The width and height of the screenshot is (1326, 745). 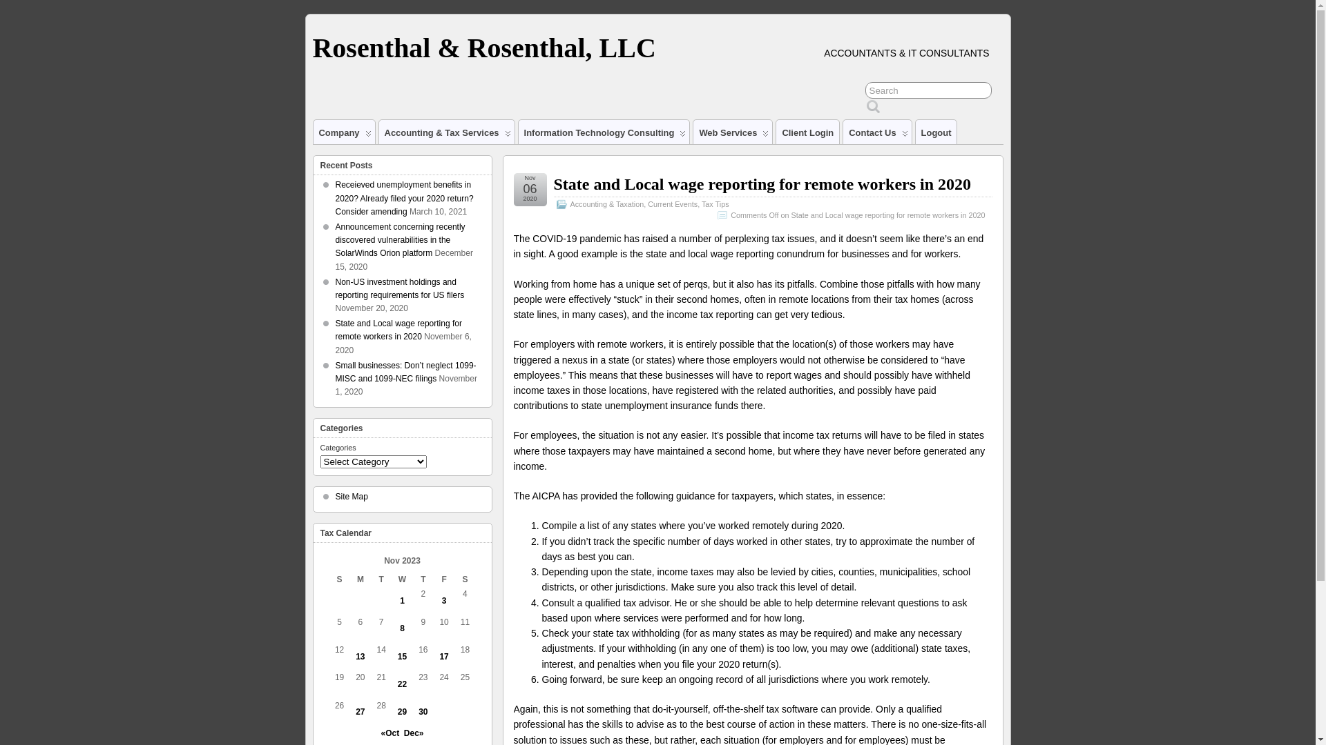 I want to click on 1, so click(x=402, y=601).